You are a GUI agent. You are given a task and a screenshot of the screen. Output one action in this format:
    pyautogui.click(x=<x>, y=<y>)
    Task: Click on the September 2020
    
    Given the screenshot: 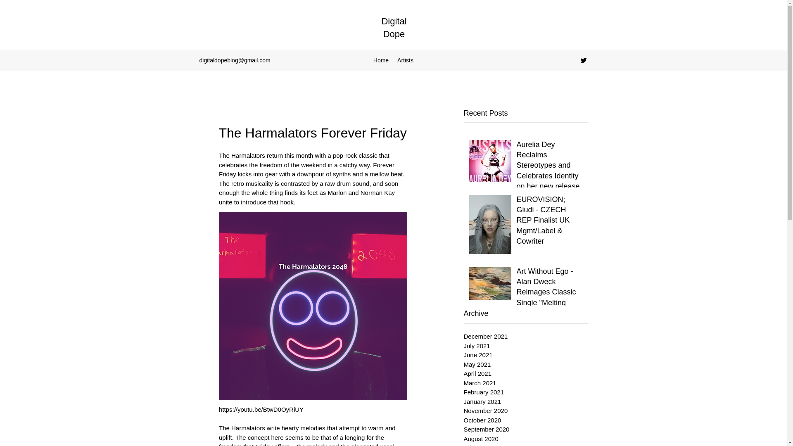 What is the action you would take?
    pyautogui.click(x=525, y=429)
    